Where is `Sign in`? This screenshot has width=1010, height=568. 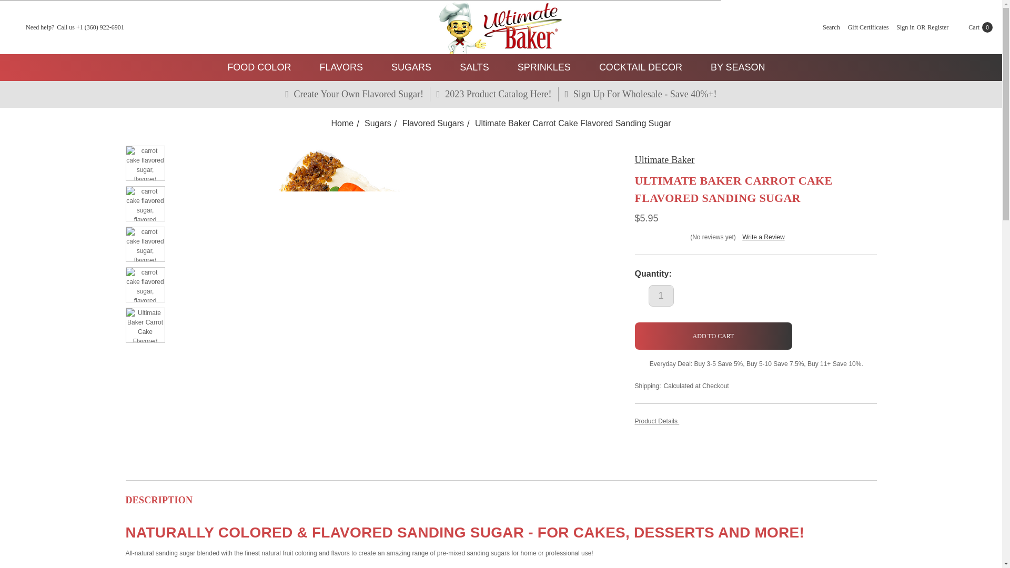
Sign in is located at coordinates (905, 27).